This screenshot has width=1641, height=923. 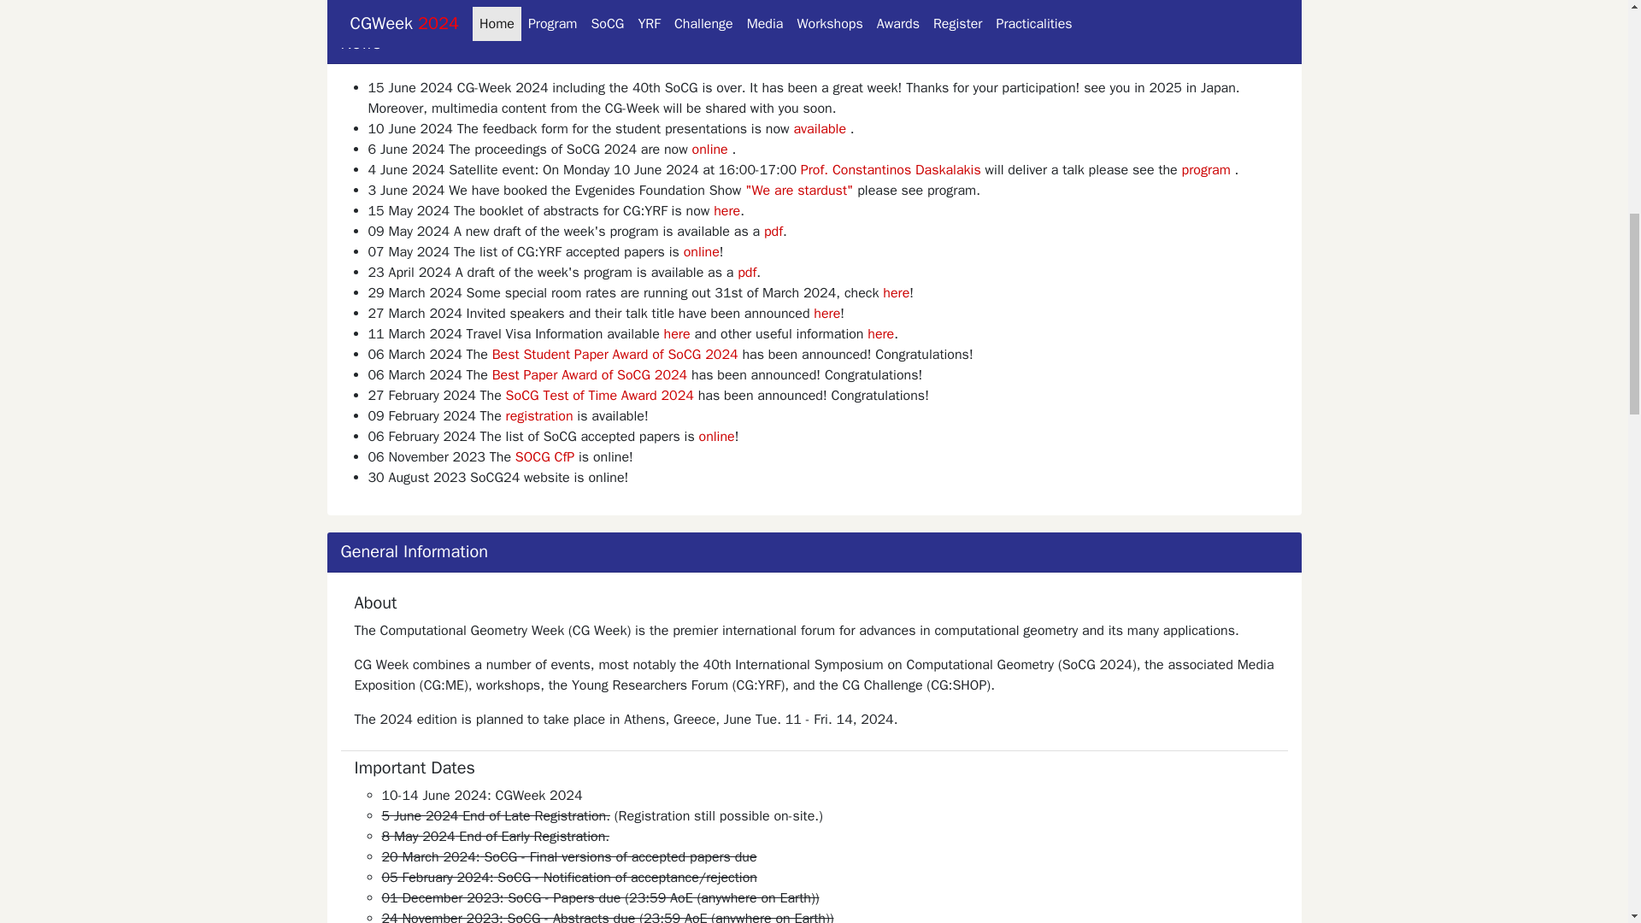 I want to click on Prof. Constantinos Daskalakis, so click(x=891, y=170).